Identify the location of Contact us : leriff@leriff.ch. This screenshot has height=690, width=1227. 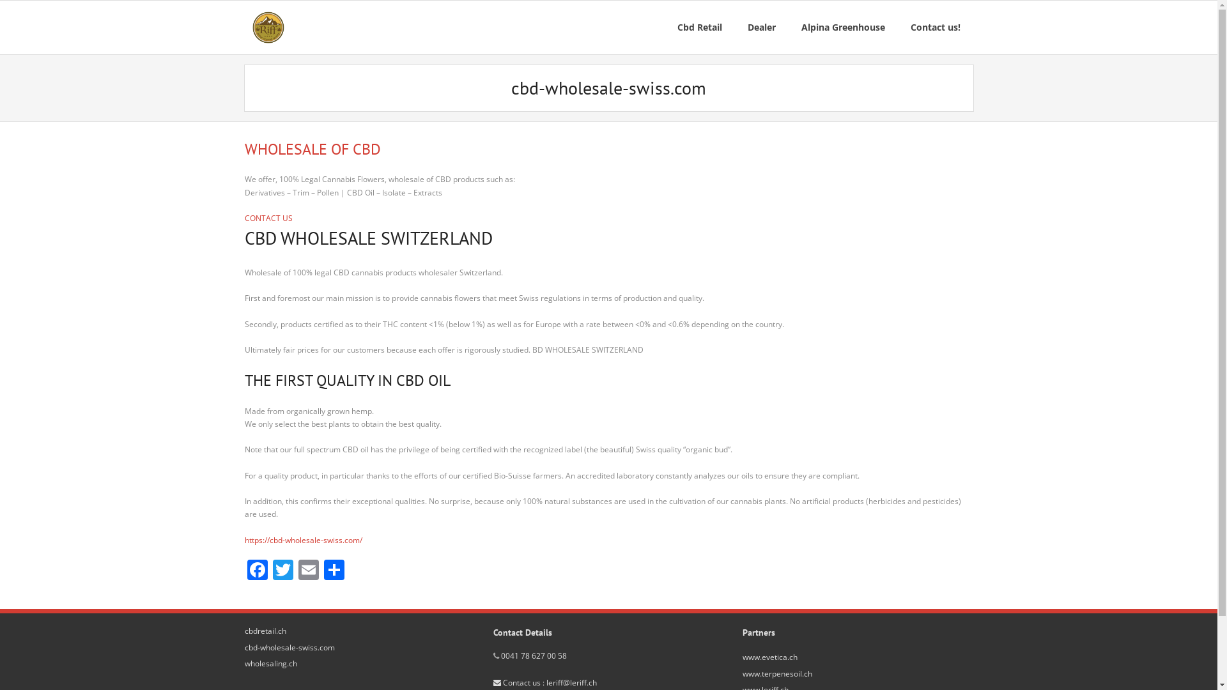
(545, 682).